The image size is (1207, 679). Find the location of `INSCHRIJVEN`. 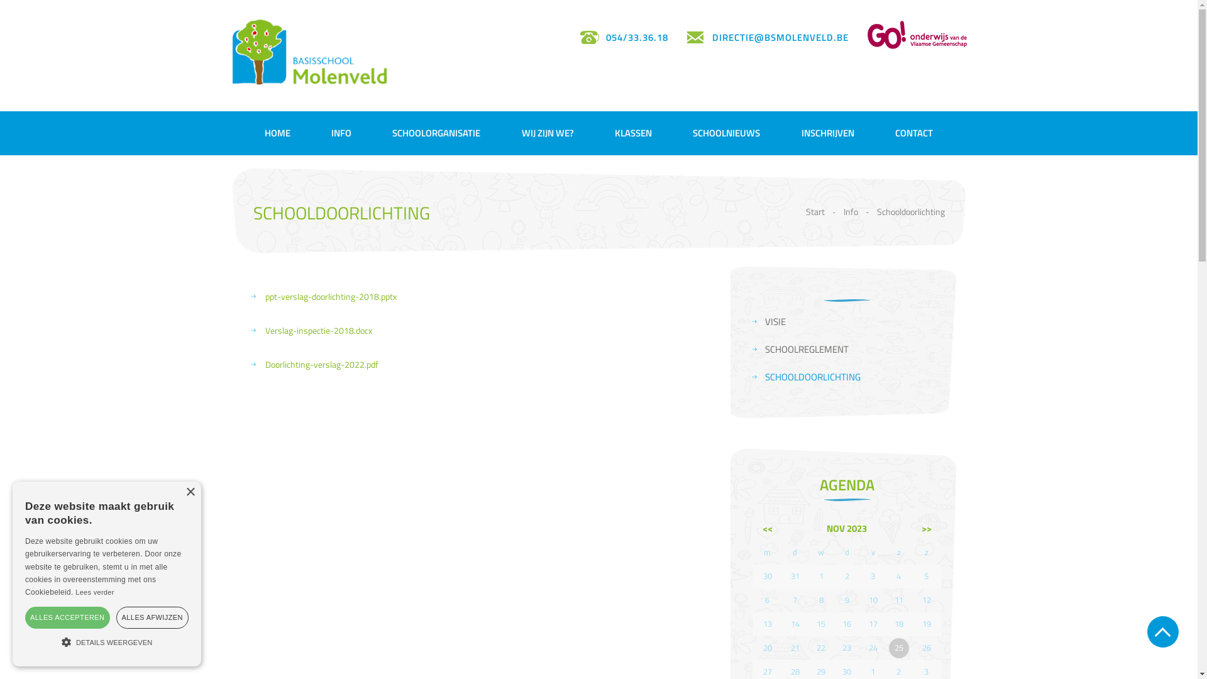

INSCHRIJVEN is located at coordinates (828, 133).